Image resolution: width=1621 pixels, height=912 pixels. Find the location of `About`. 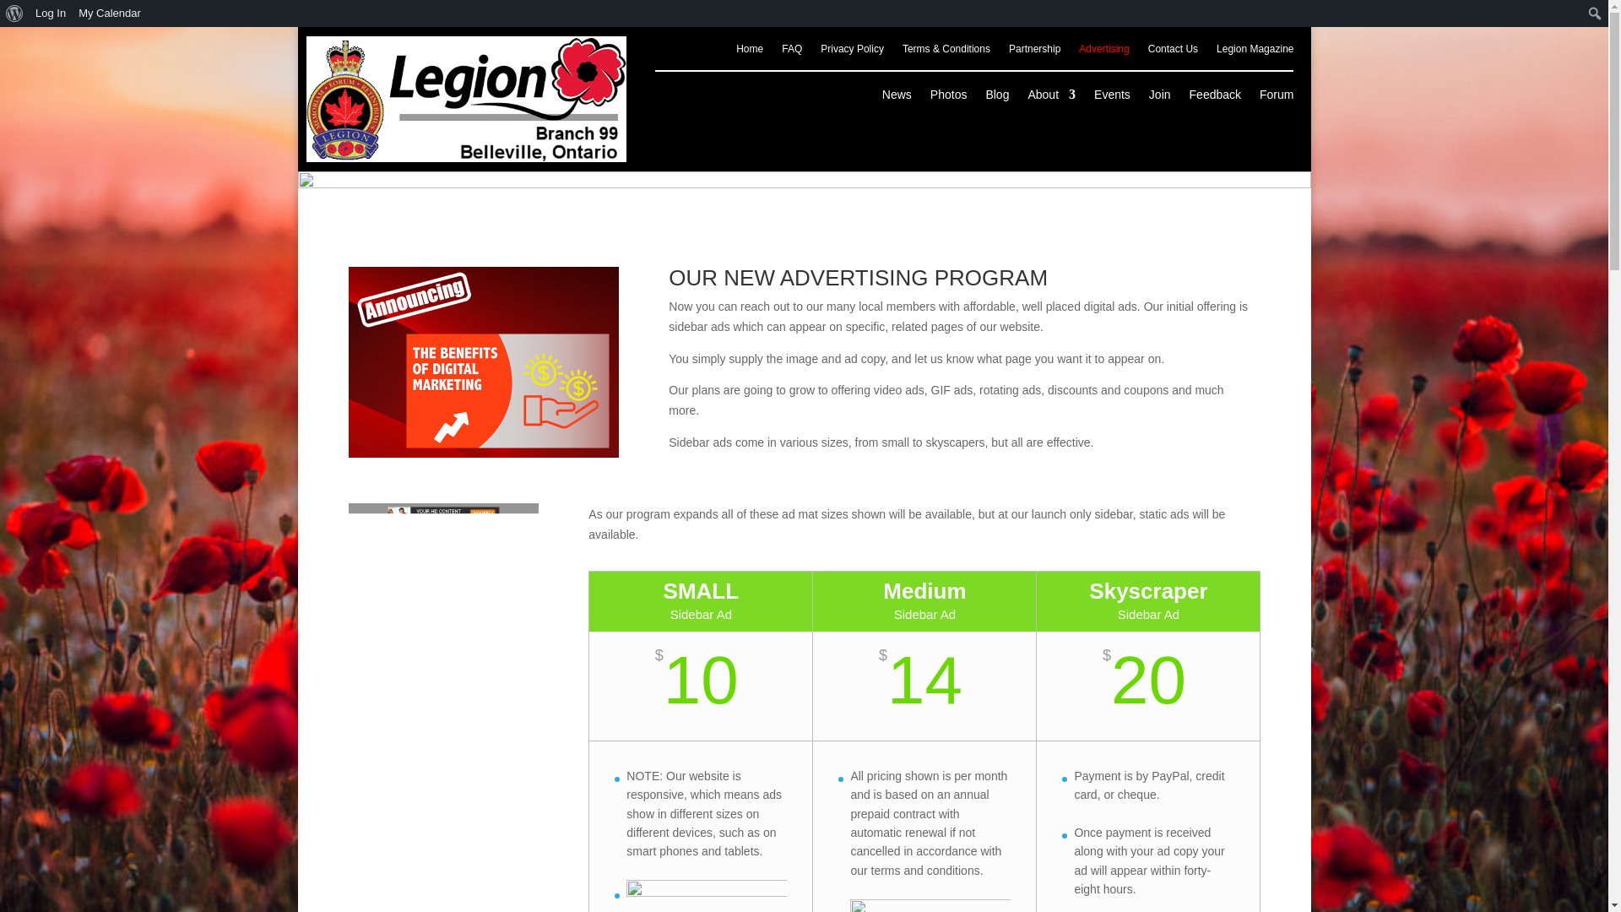

About is located at coordinates (1052, 98).